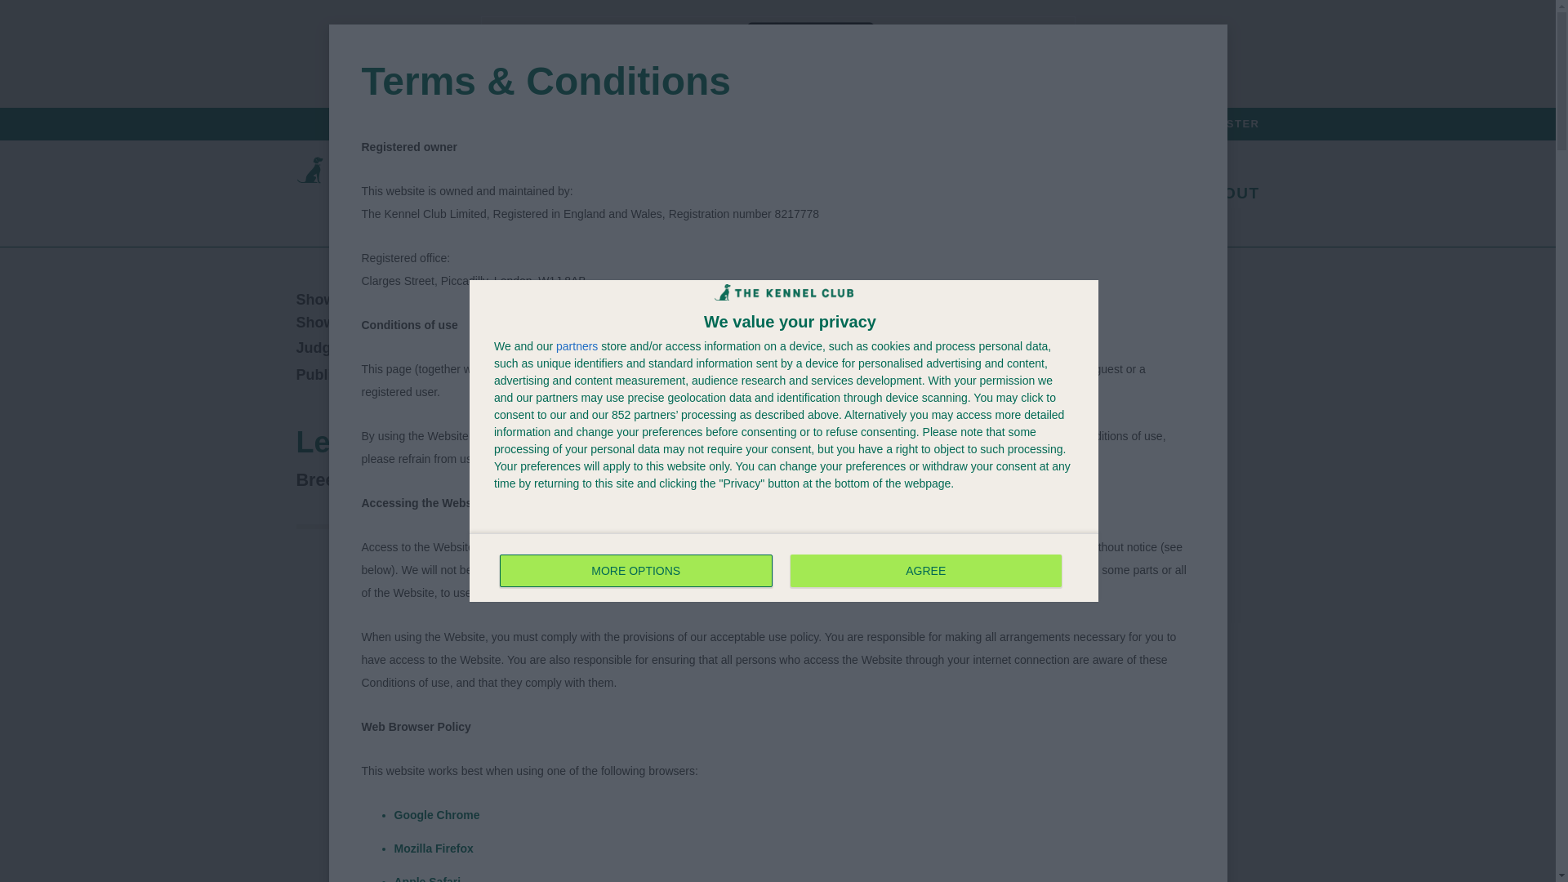 The height and width of the screenshot is (882, 1568). I want to click on FIND A CRITIQUE, so click(1001, 122).